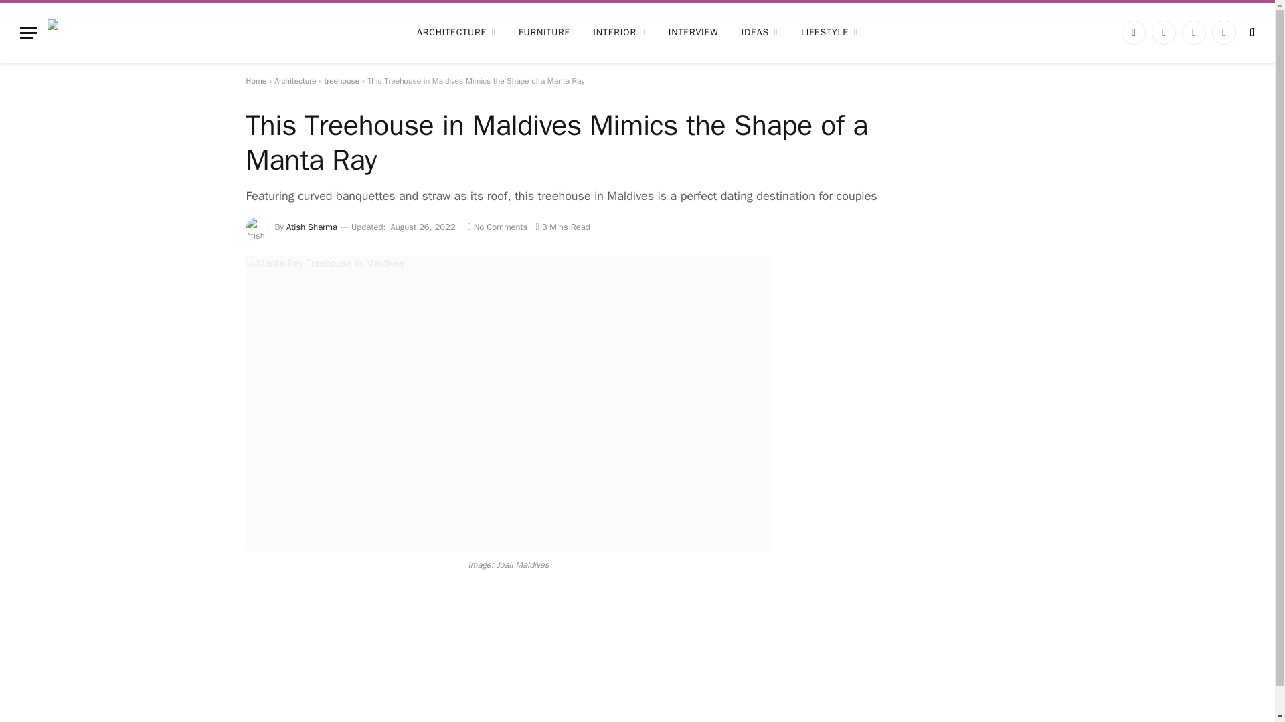  Describe the element at coordinates (1250, 32) in the screenshot. I see `Search` at that location.